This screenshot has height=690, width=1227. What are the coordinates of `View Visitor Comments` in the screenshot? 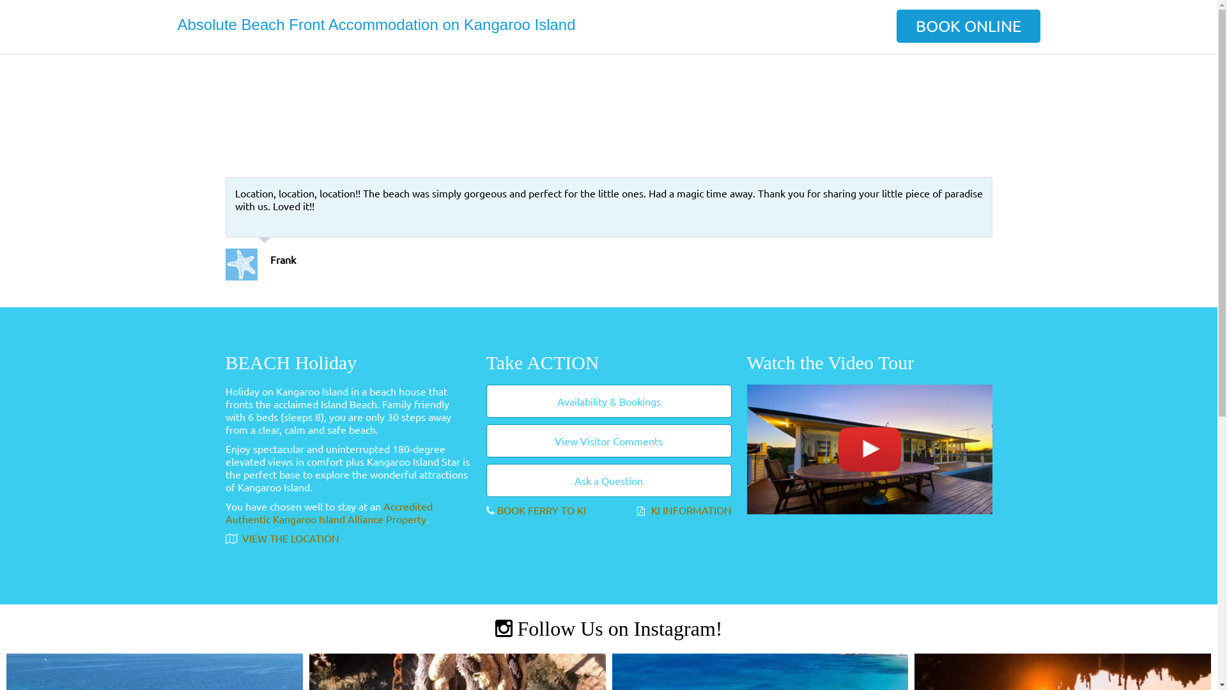 It's located at (608, 441).